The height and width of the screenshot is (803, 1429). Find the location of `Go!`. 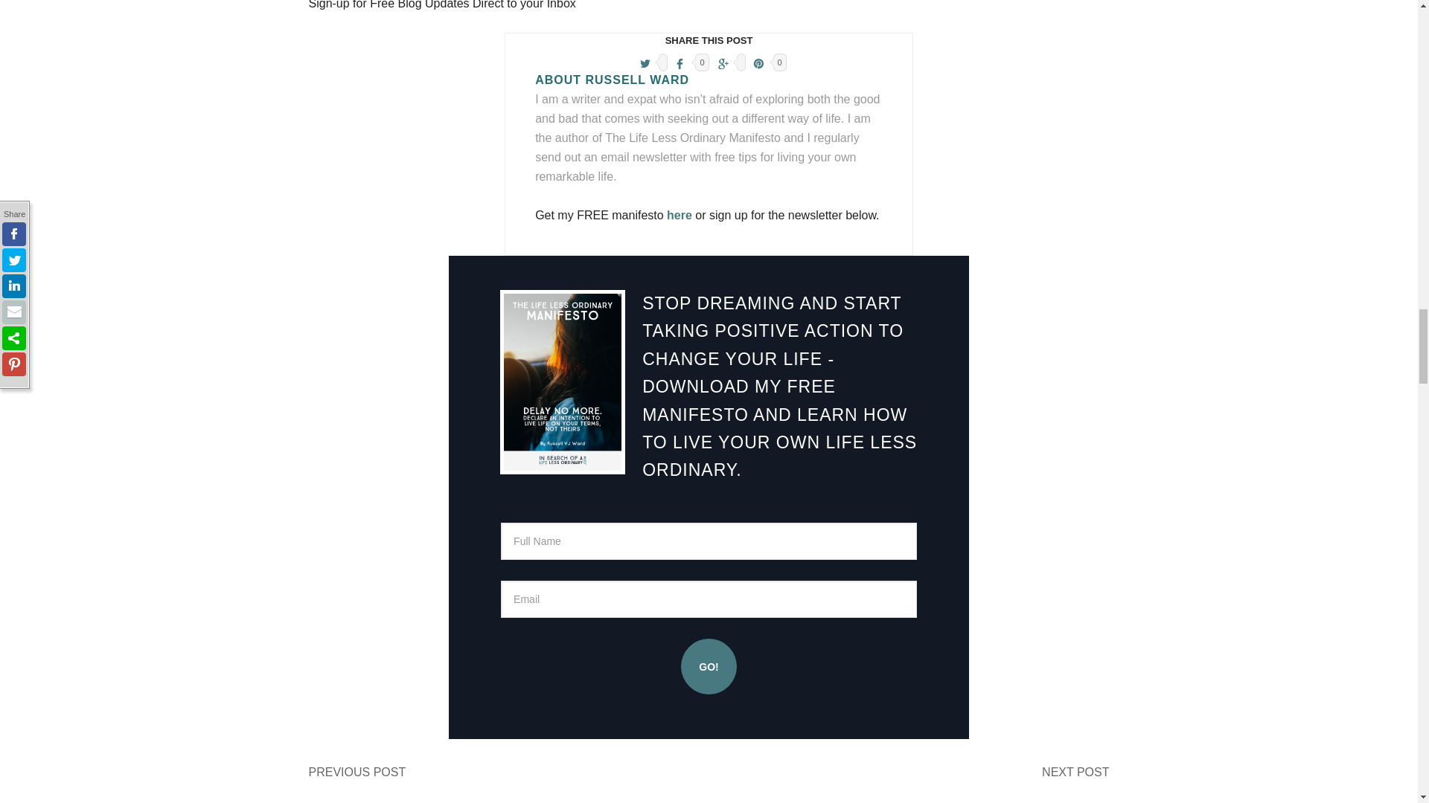

Go! is located at coordinates (709, 666).